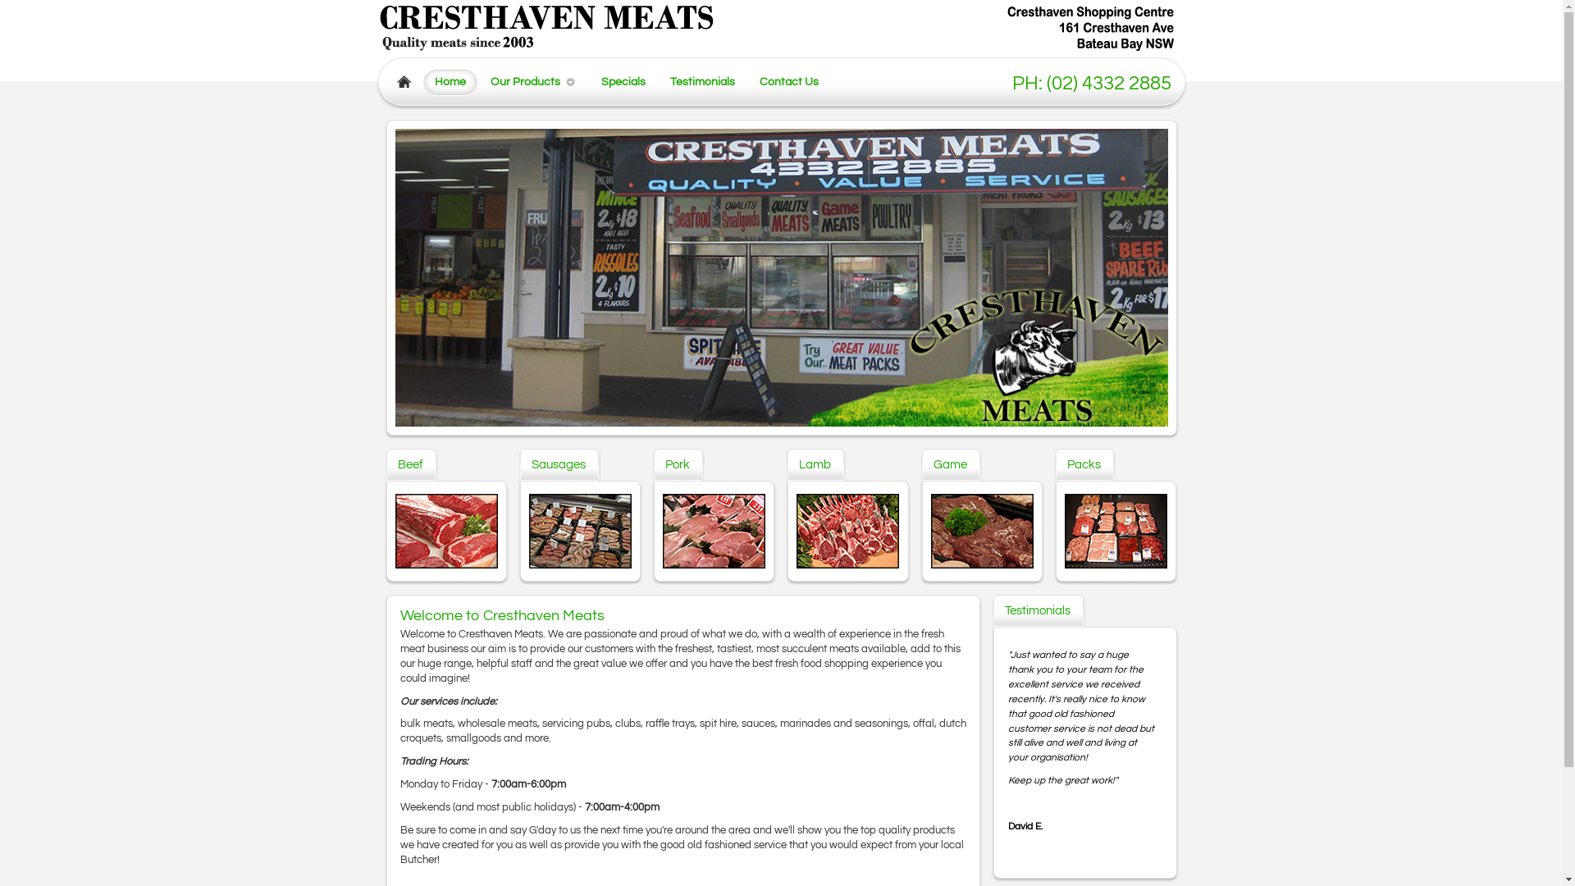 The height and width of the screenshot is (886, 1575). Describe the element at coordinates (525, 82) in the screenshot. I see `Our Products` at that location.